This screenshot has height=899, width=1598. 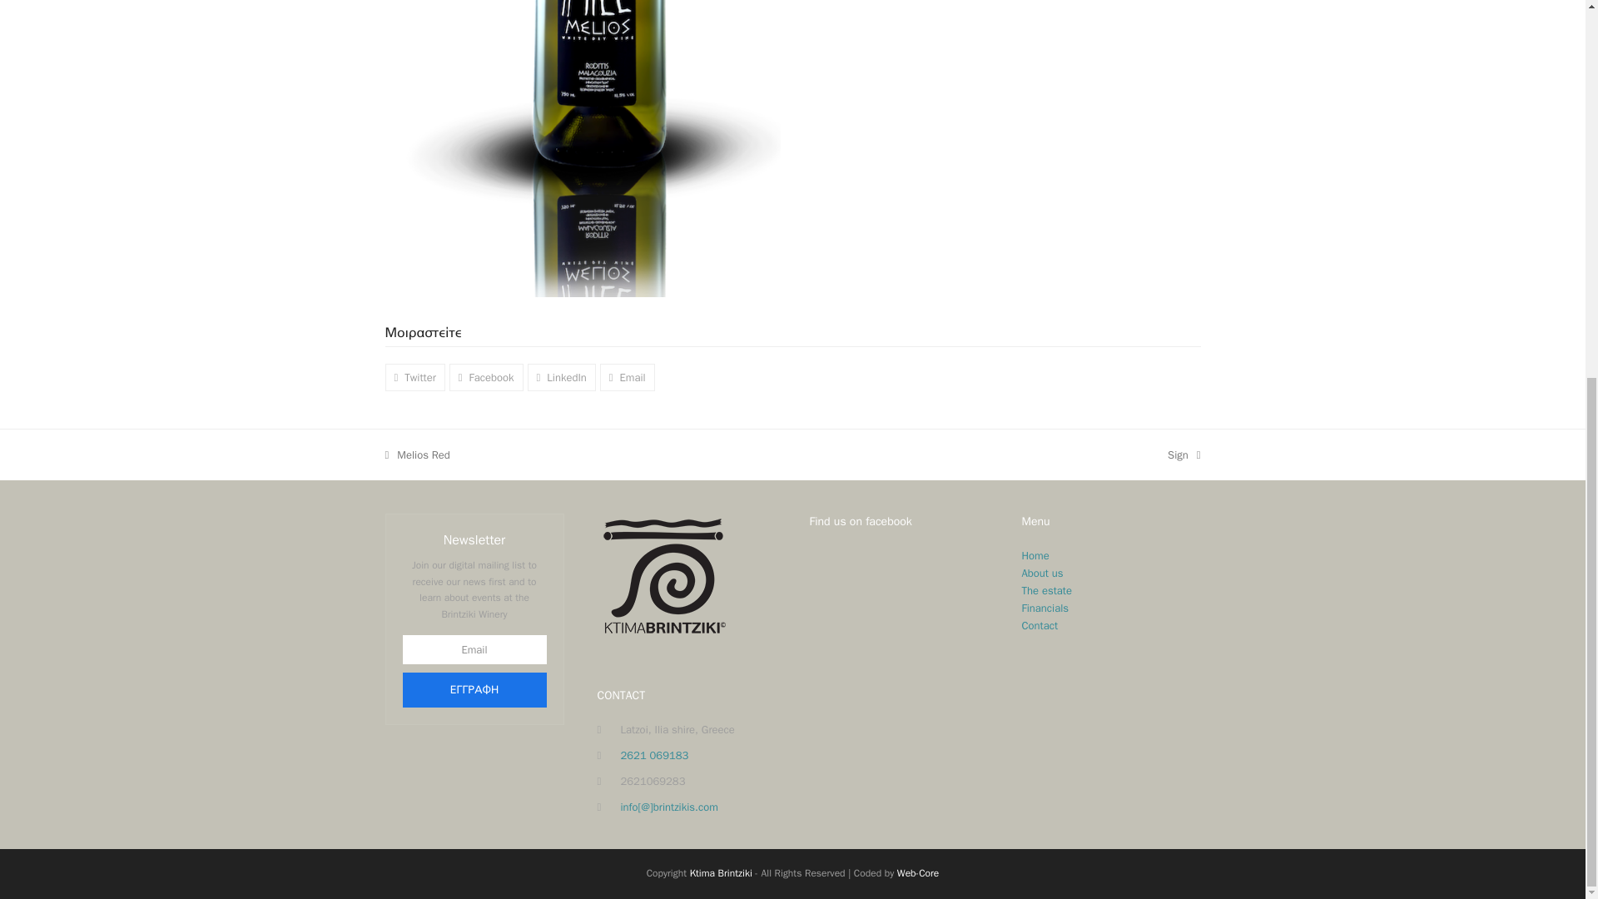 I want to click on LinkedIn, so click(x=1040, y=626).